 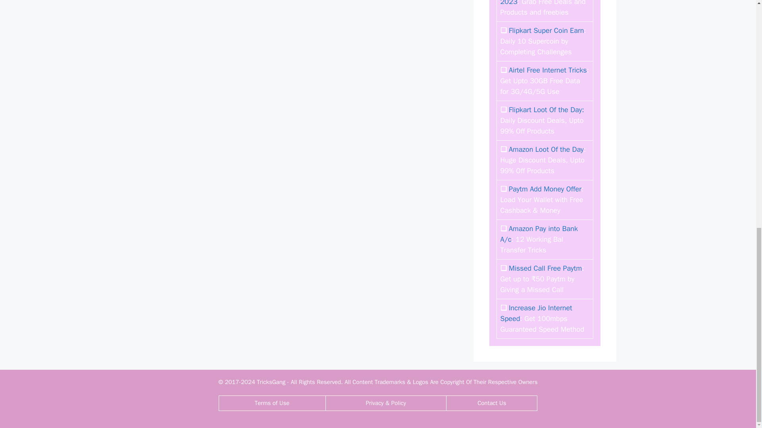 I want to click on Flipkart Loot Of the Day:, so click(x=546, y=109).